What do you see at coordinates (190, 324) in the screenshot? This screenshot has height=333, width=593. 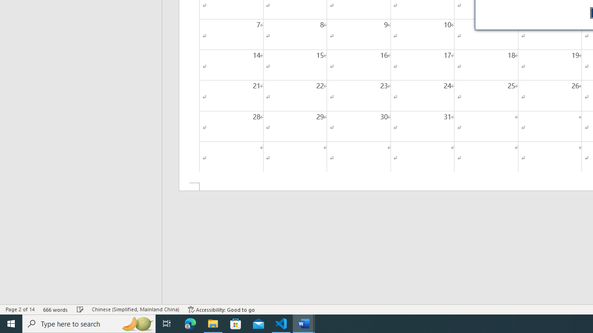 I see `Microsoft Edge` at bounding box center [190, 324].